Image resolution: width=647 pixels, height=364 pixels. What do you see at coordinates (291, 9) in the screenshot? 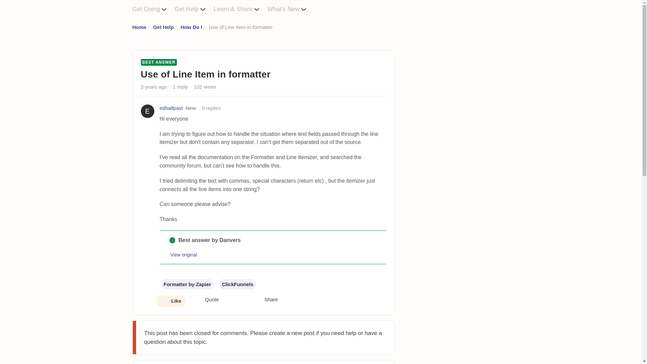
I see `What's New` at bounding box center [291, 9].